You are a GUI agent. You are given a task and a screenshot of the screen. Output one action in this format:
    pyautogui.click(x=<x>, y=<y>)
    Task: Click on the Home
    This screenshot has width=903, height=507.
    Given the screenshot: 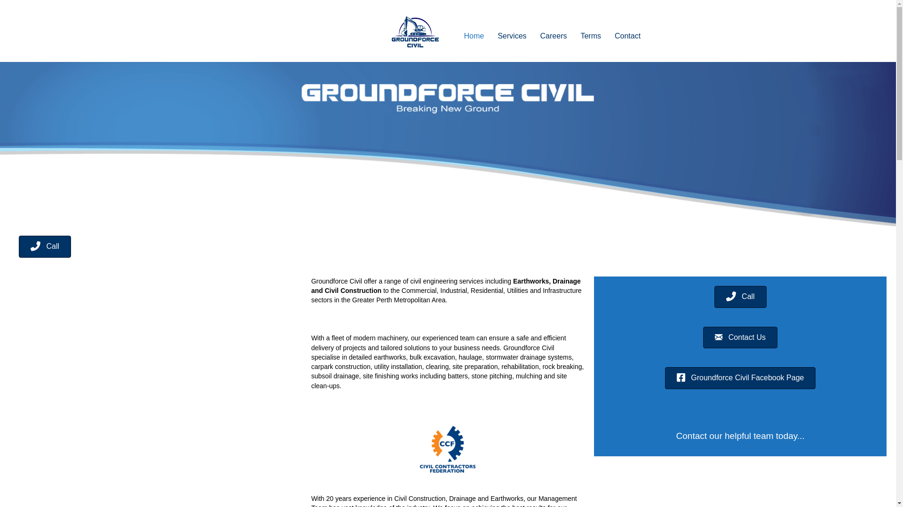 What is the action you would take?
    pyautogui.click(x=474, y=36)
    